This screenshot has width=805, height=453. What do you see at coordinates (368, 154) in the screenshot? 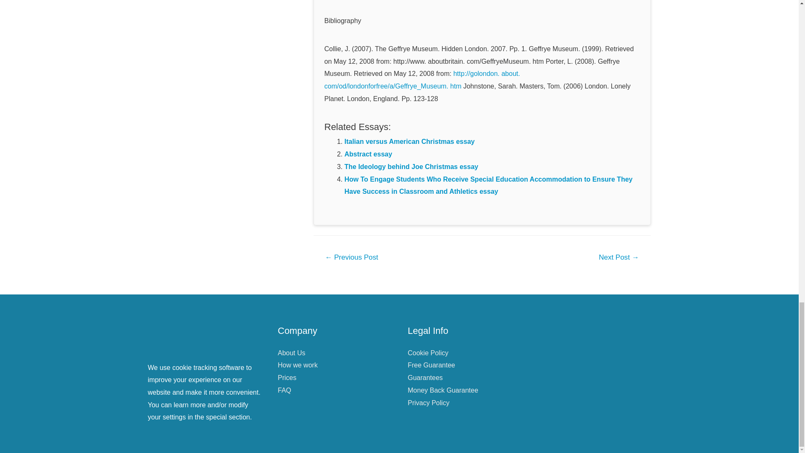
I see `Abstract essay` at bounding box center [368, 154].